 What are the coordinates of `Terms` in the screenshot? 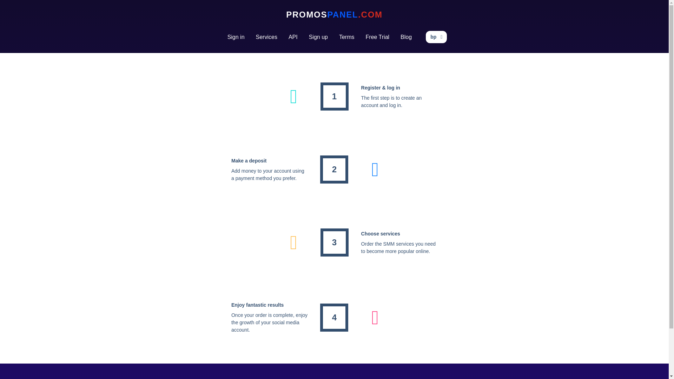 It's located at (347, 37).